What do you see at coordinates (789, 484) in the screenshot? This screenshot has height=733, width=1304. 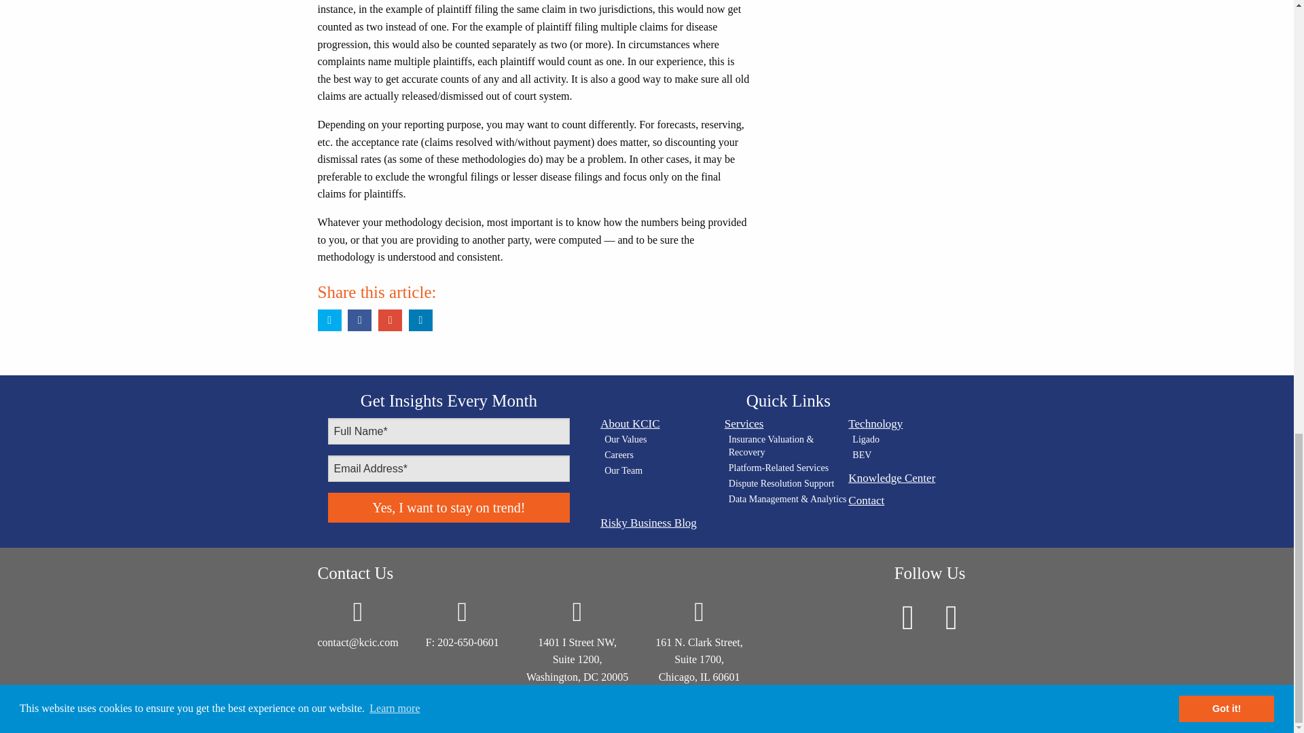 I see `Dispute Resolution Support` at bounding box center [789, 484].